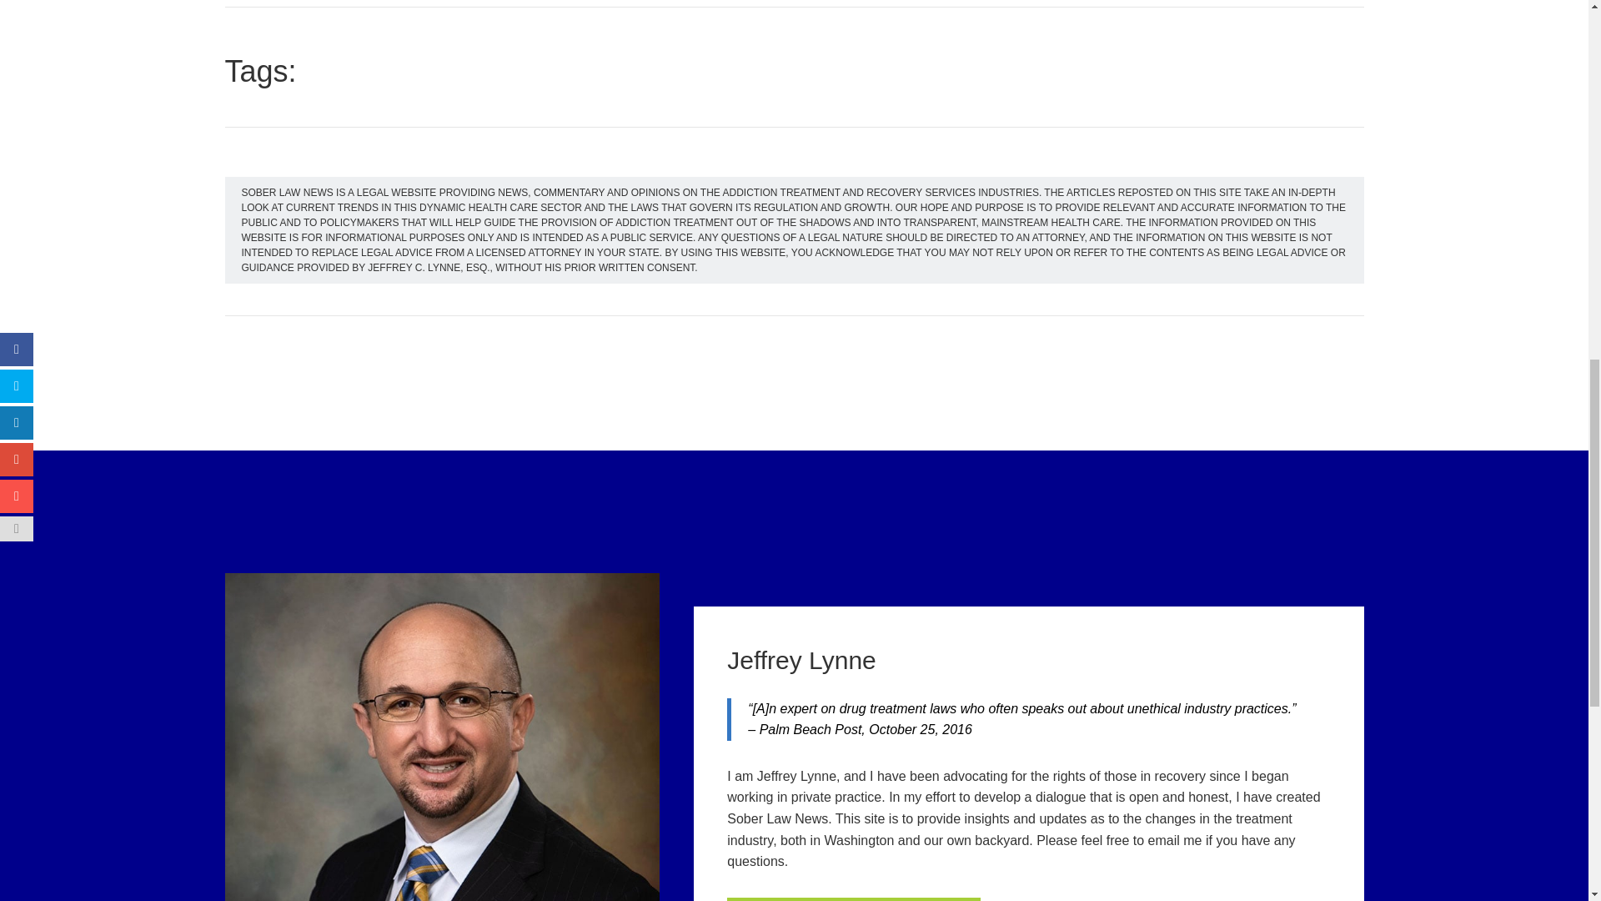 The height and width of the screenshot is (901, 1601). What do you see at coordinates (442, 737) in the screenshot?
I see `JeffreyLynne2020` at bounding box center [442, 737].